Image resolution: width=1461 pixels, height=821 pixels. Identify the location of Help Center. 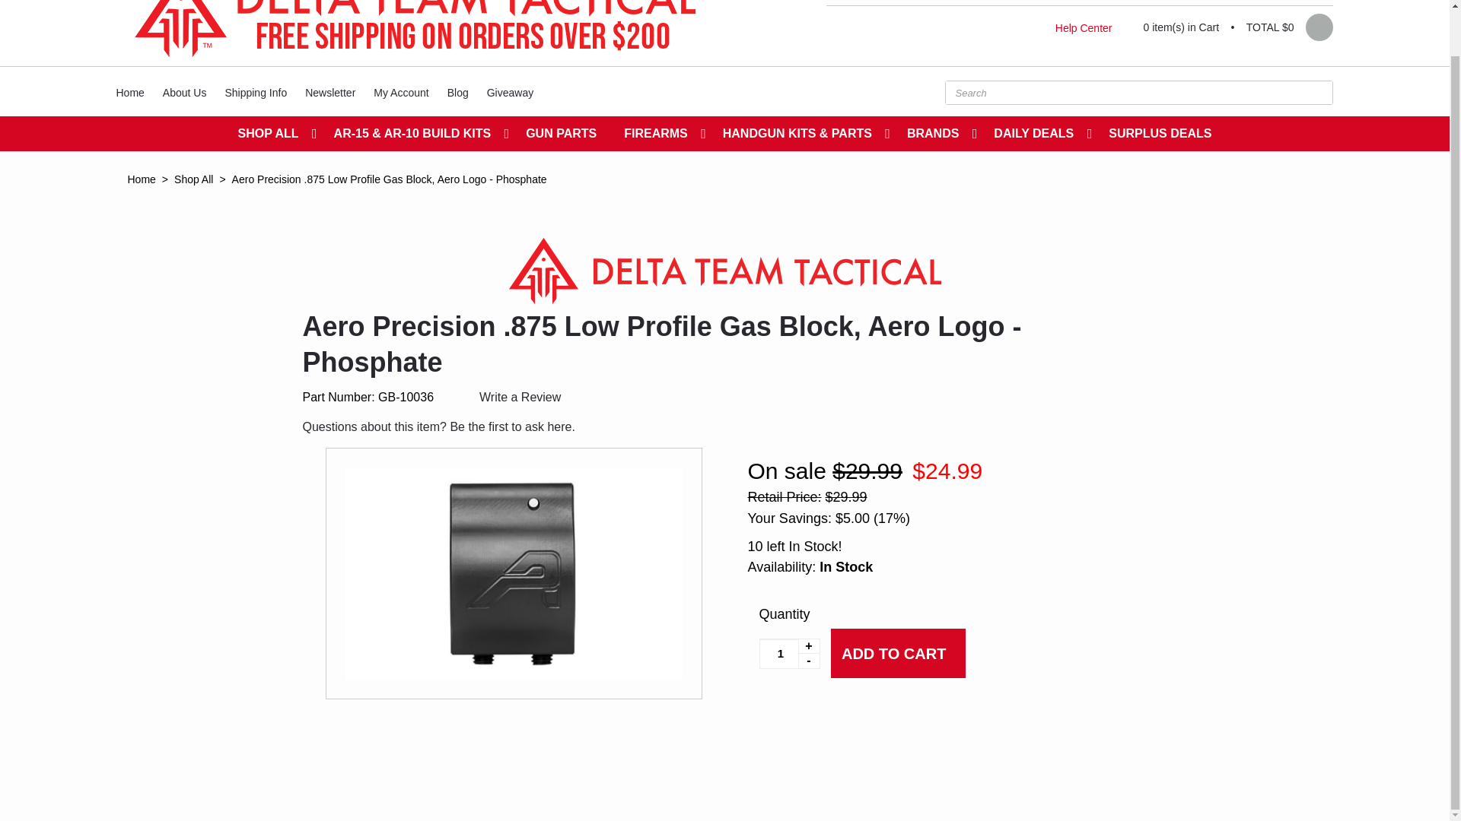
(1084, 28).